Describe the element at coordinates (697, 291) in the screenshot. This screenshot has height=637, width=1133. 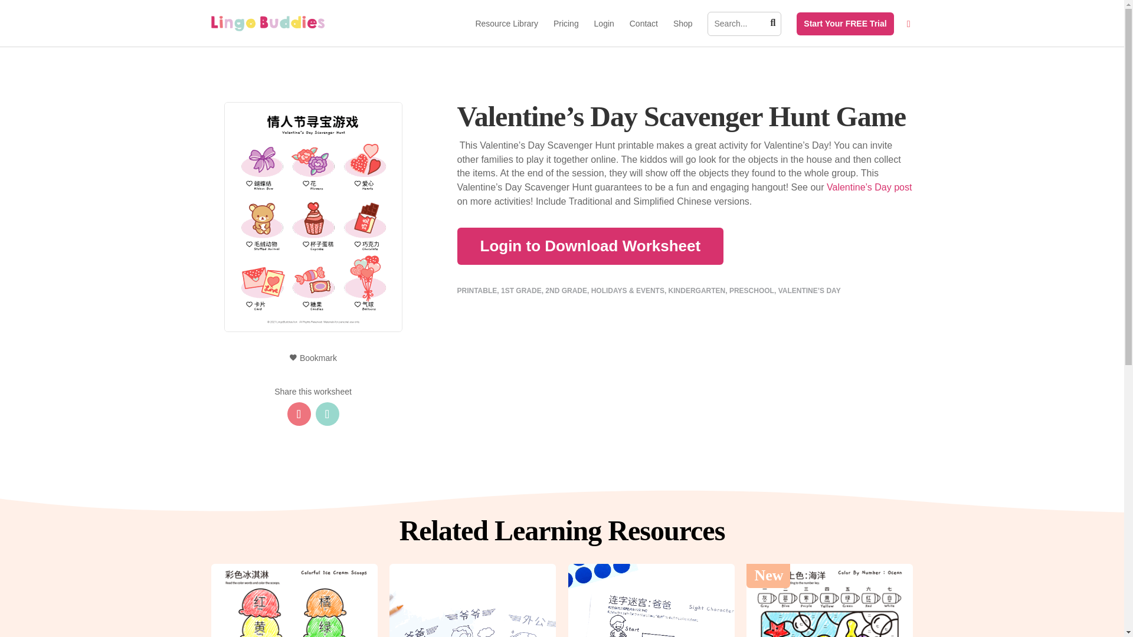
I see `KINDERGARTEN` at that location.